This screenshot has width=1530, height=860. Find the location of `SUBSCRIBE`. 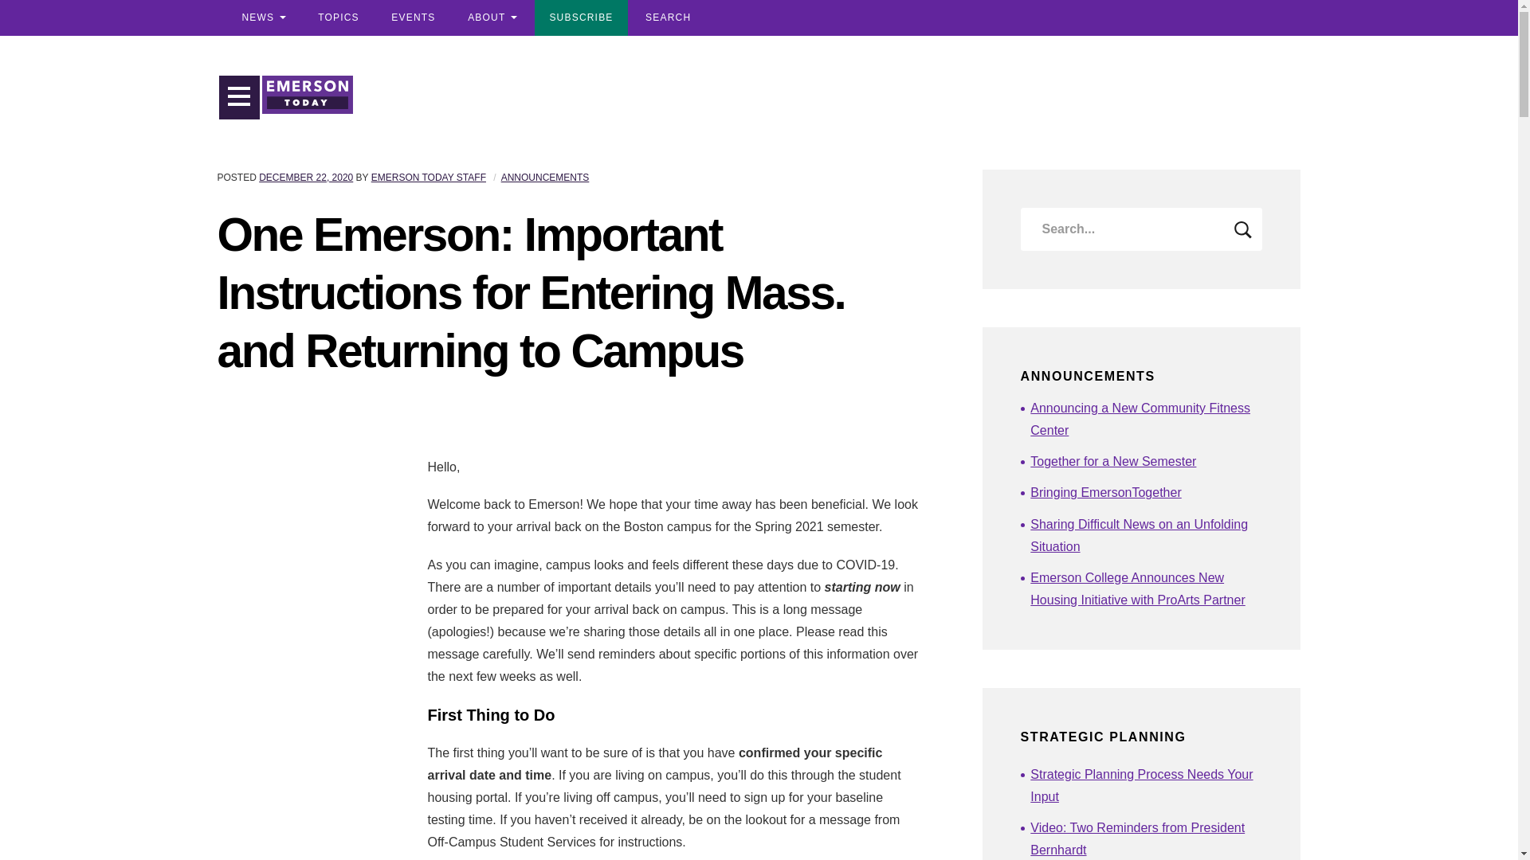

SUBSCRIBE is located at coordinates (580, 18).